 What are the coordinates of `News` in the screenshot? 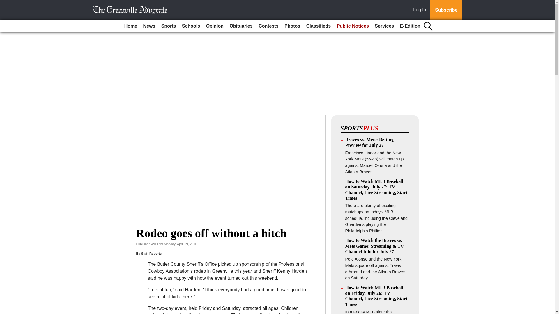 It's located at (149, 26).